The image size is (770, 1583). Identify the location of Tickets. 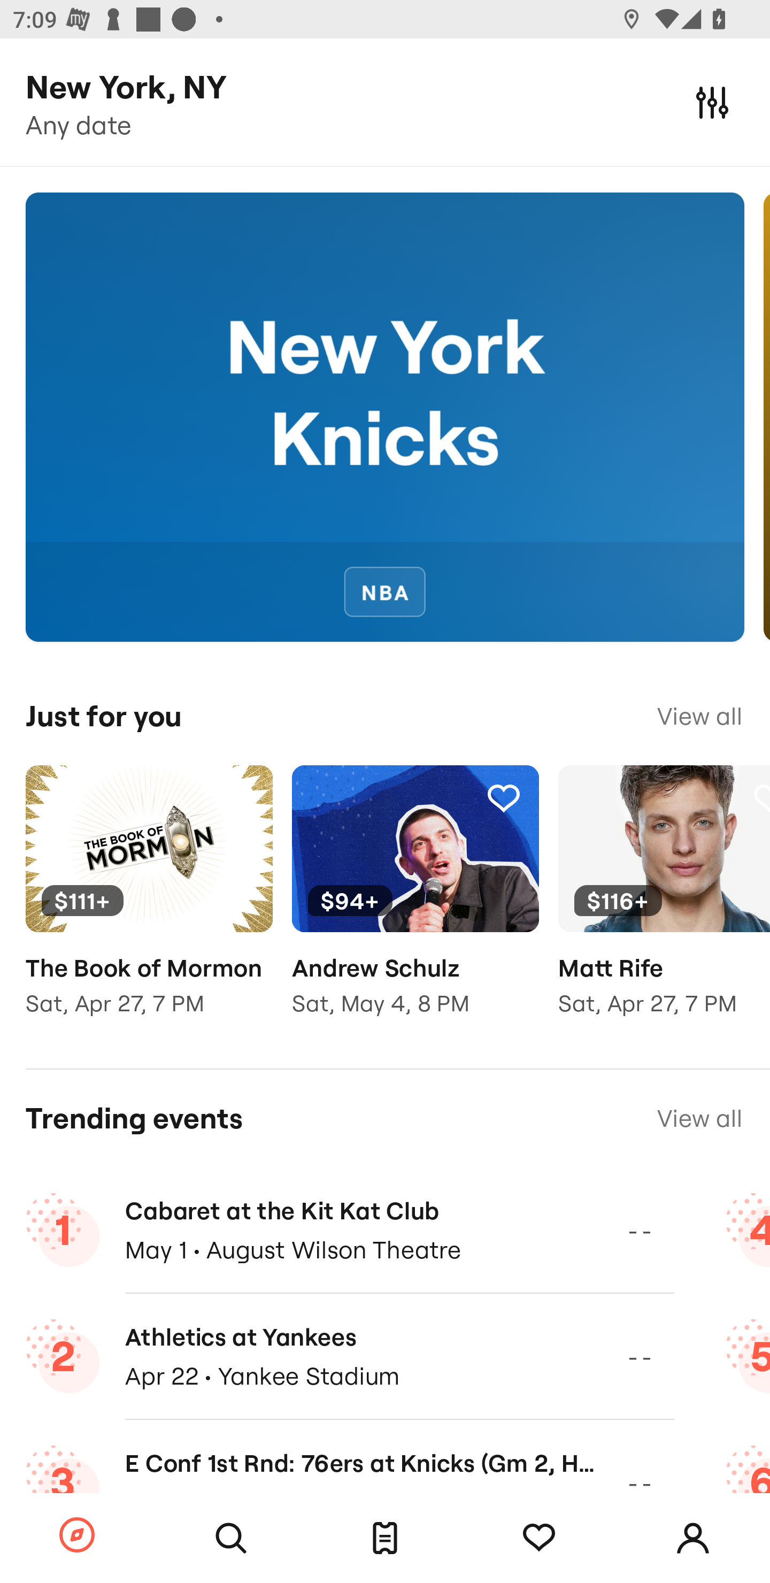
(385, 1538).